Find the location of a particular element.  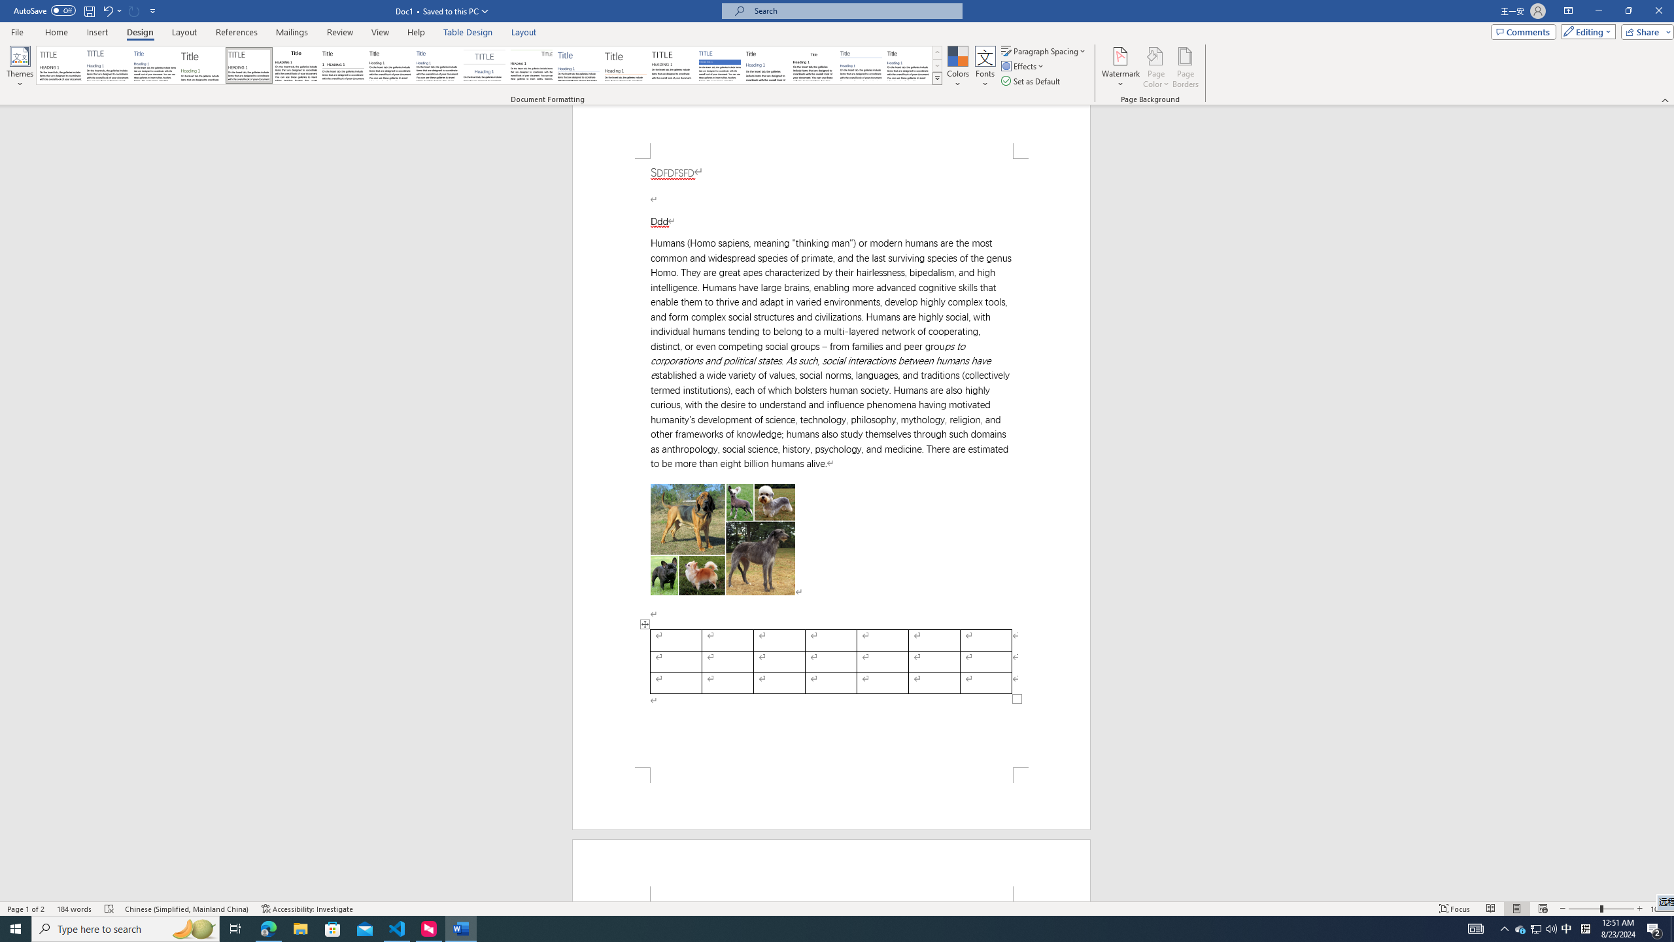

AutomationID: QuickStylesSets is located at coordinates (489, 65).